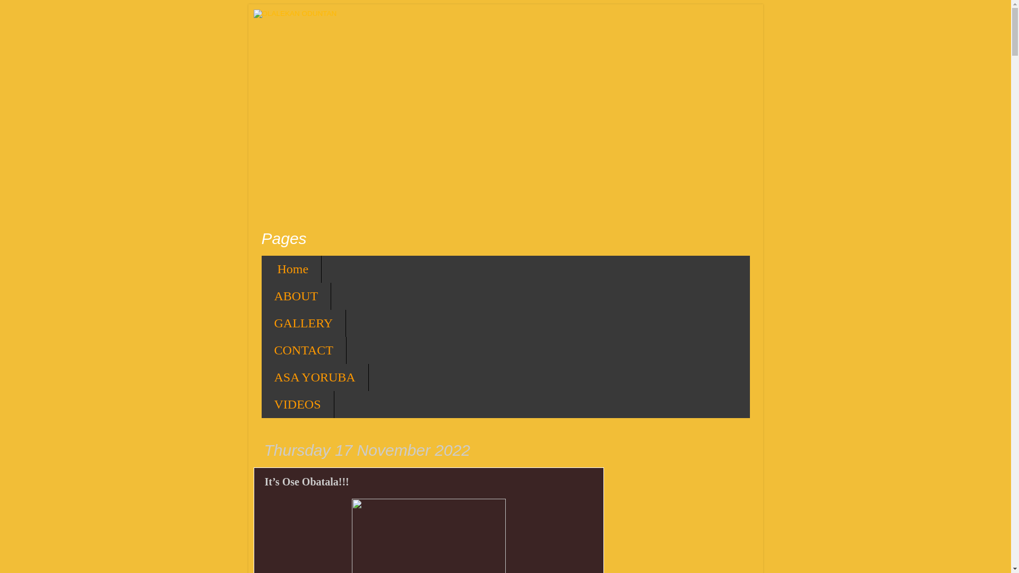  Describe the element at coordinates (297, 404) in the screenshot. I see `VIDEOS` at that location.